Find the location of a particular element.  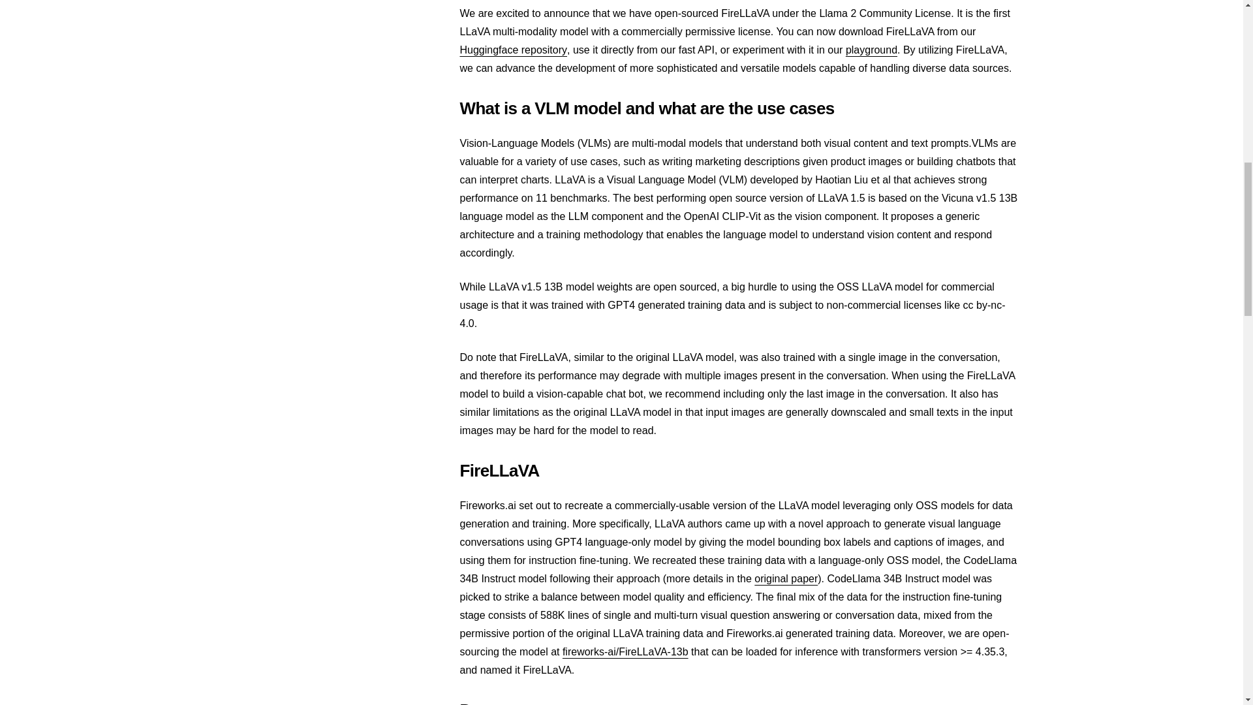

Huggingface repository is located at coordinates (513, 50).